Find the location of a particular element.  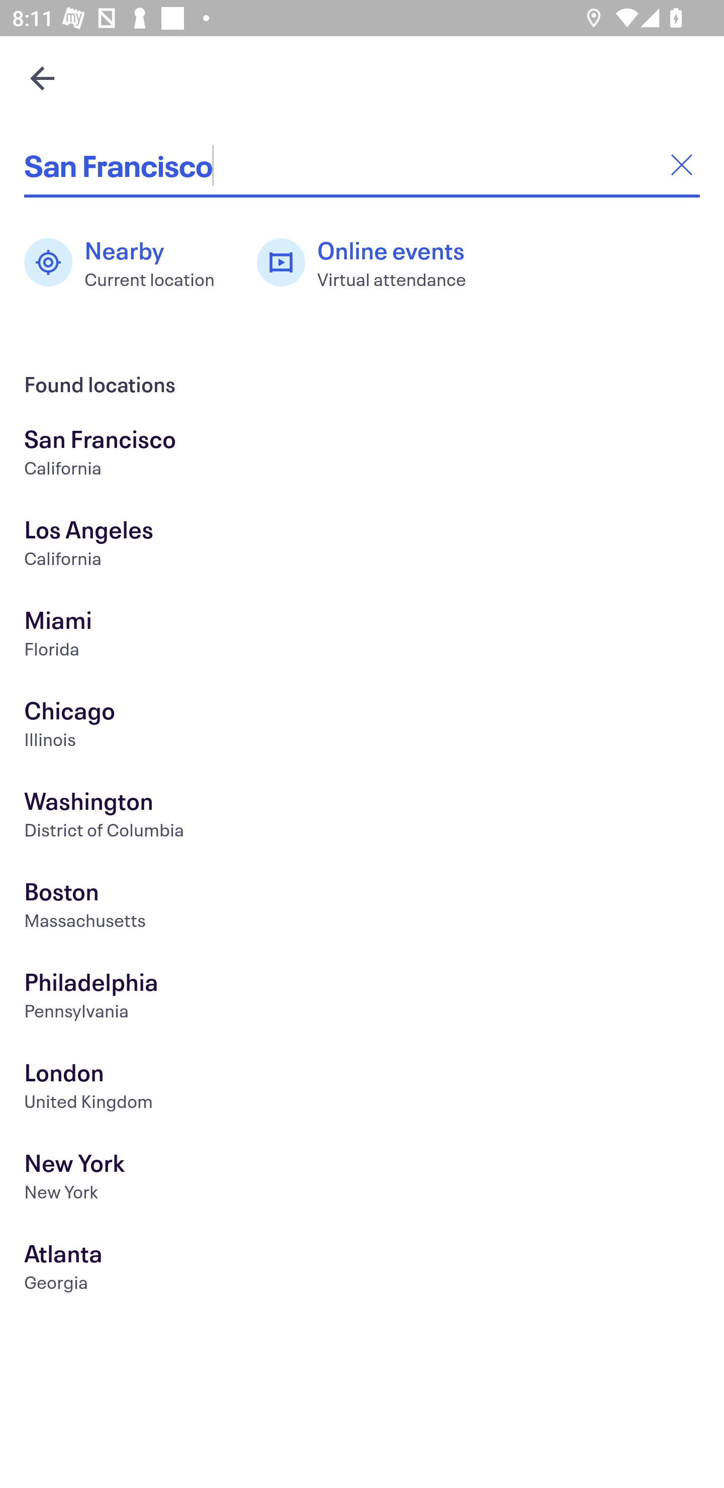

San Francisco California is located at coordinates (362, 455).